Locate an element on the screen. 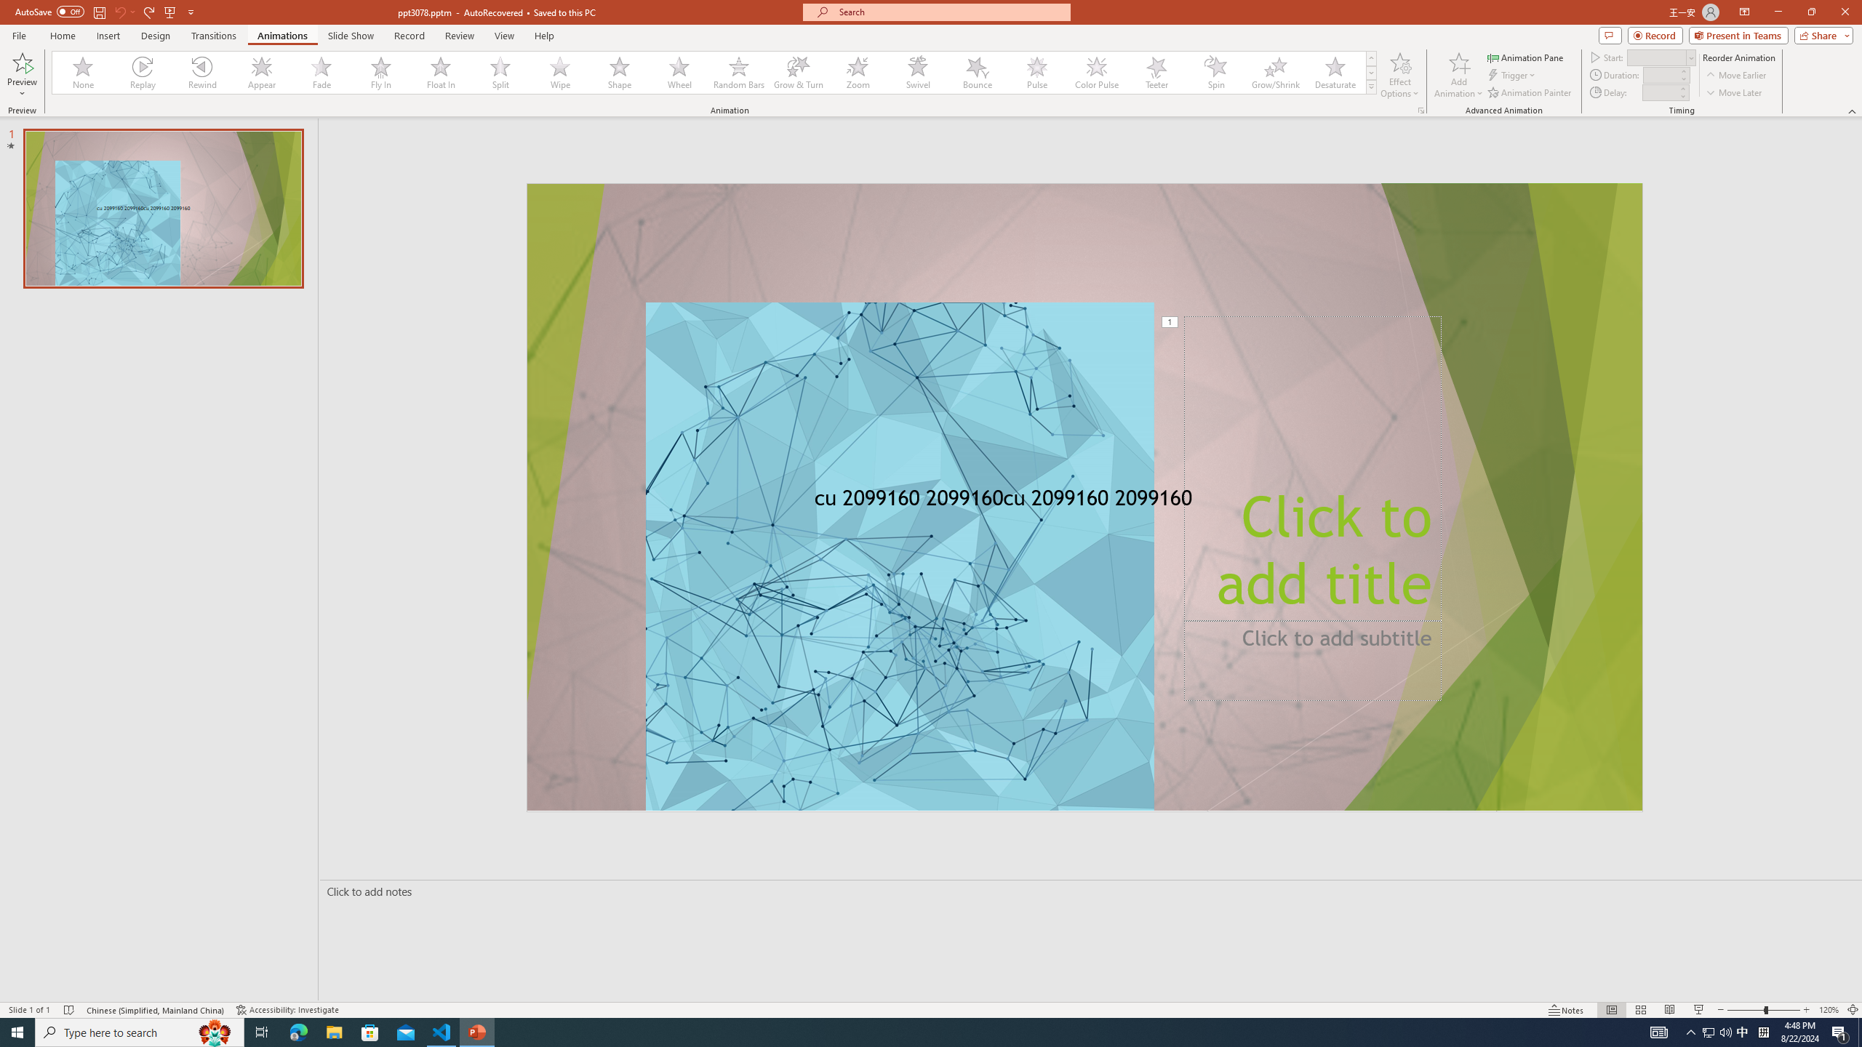 The width and height of the screenshot is (1862, 1047). Animation Styles is located at coordinates (1371, 87).